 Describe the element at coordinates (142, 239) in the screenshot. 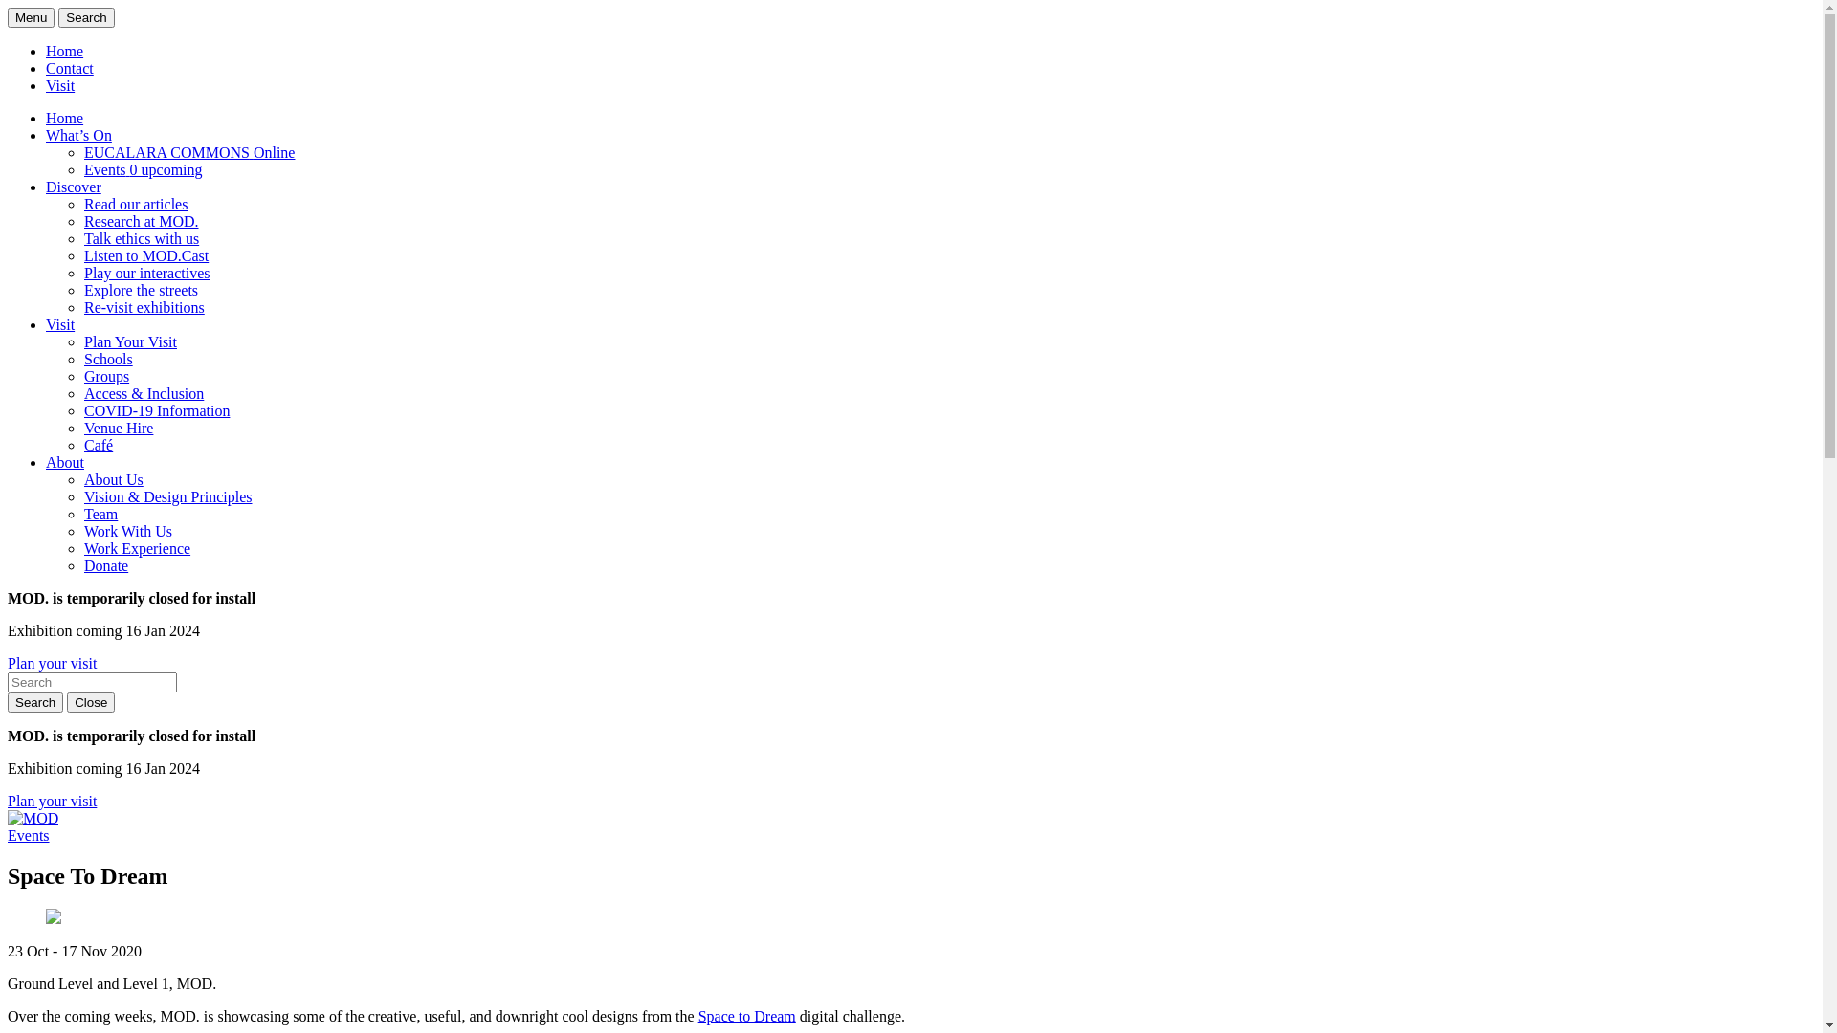

I see `Talk ethics with us` at that location.